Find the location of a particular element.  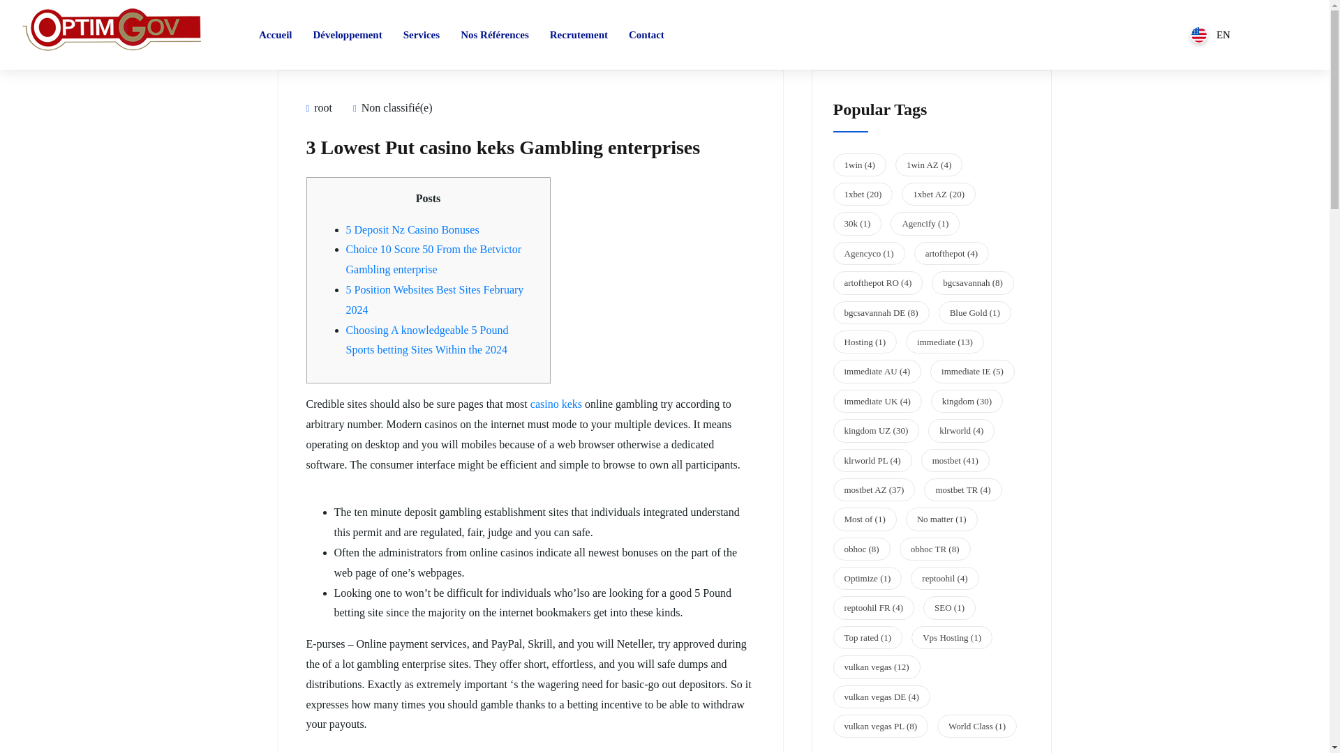

Choice 10 Score 50 From the Betvictor Gambling enterprise is located at coordinates (434, 259).